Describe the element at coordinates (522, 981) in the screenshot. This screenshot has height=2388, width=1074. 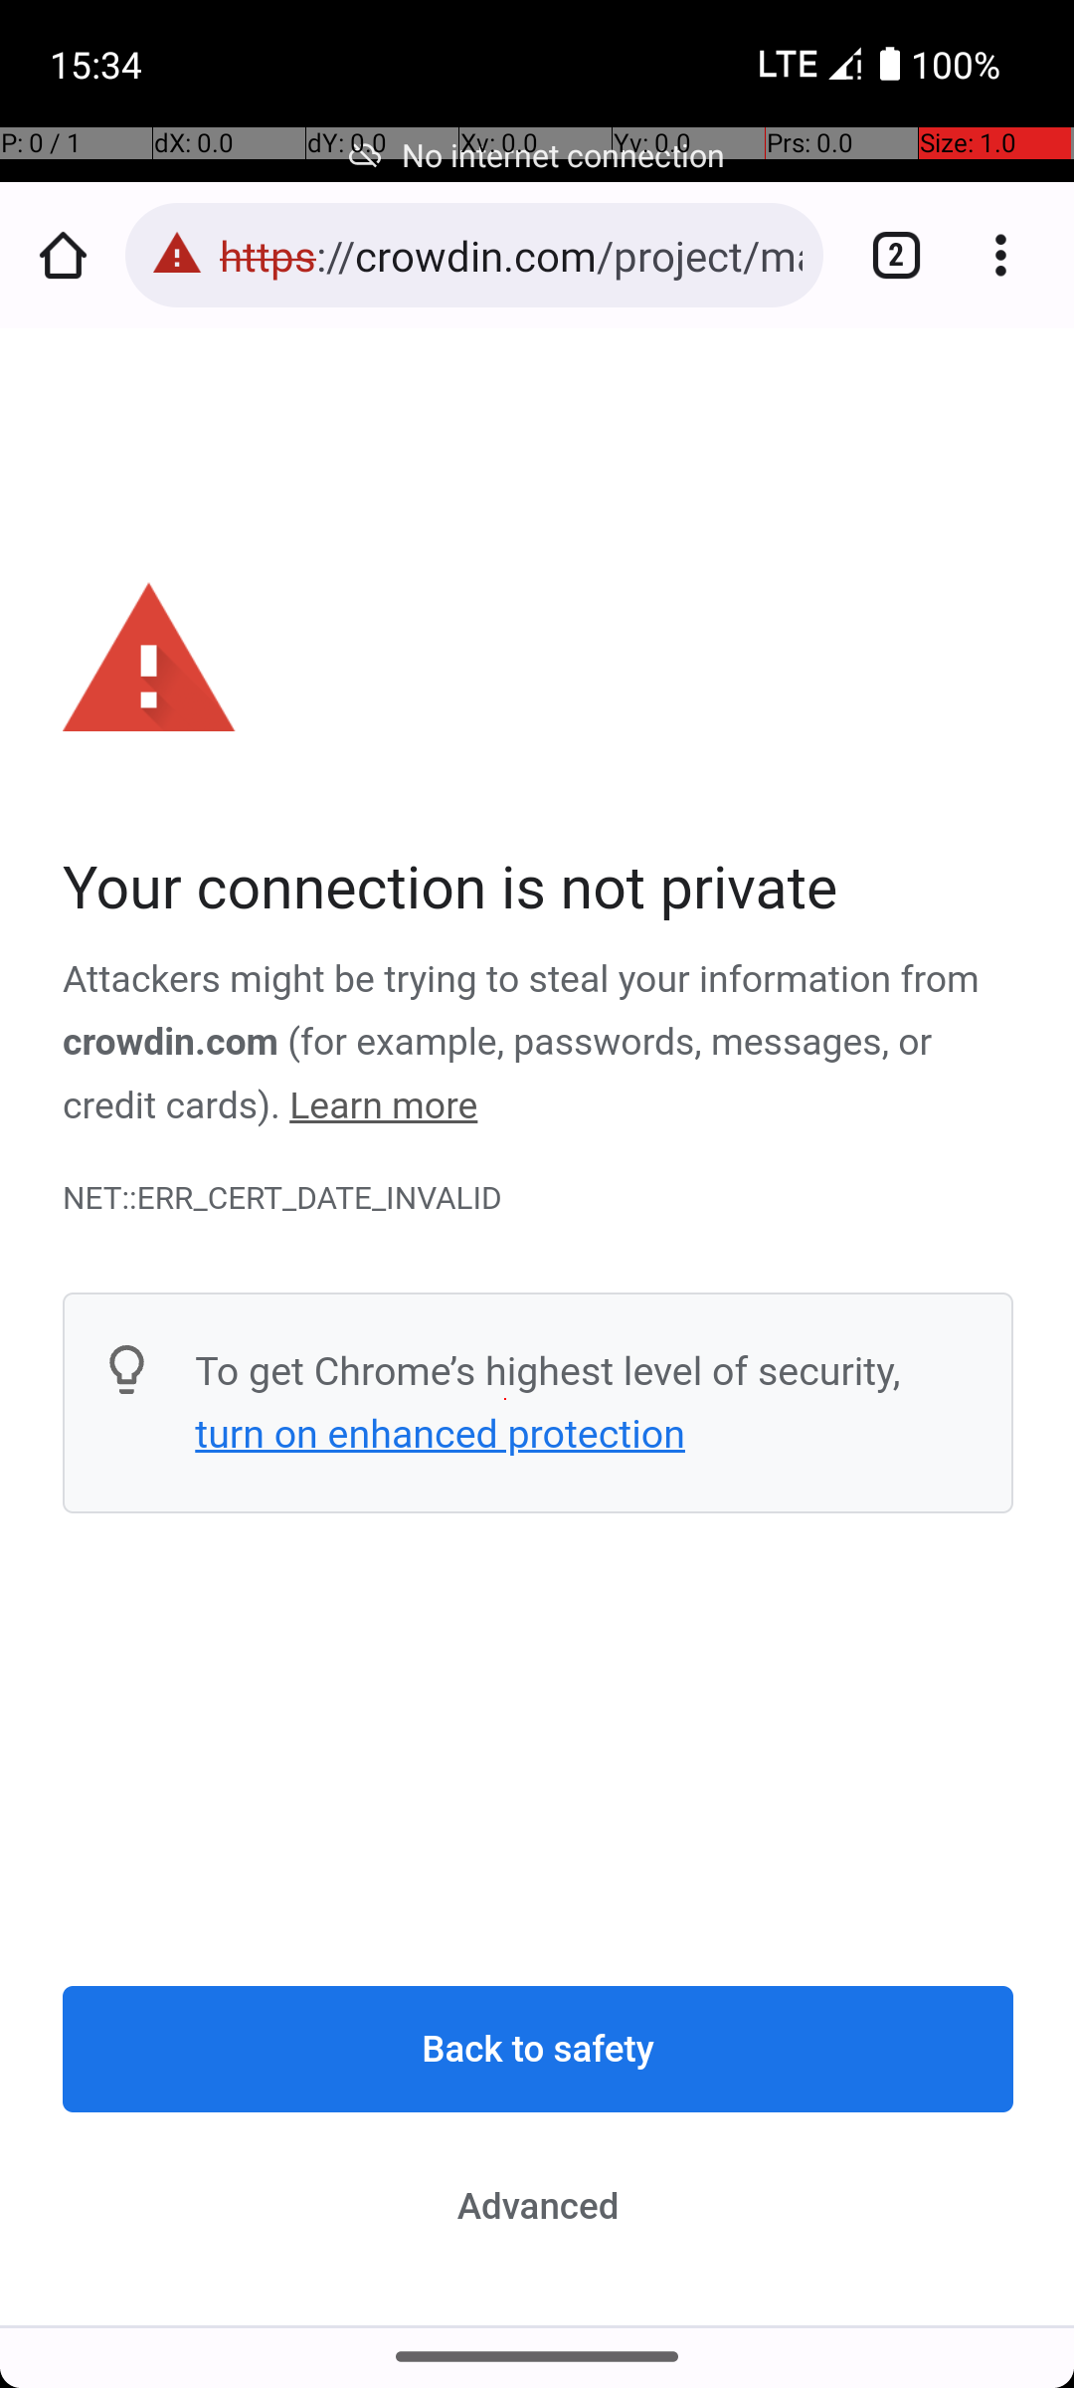
I see `Attackers might be trying to steal your information from ` at that location.